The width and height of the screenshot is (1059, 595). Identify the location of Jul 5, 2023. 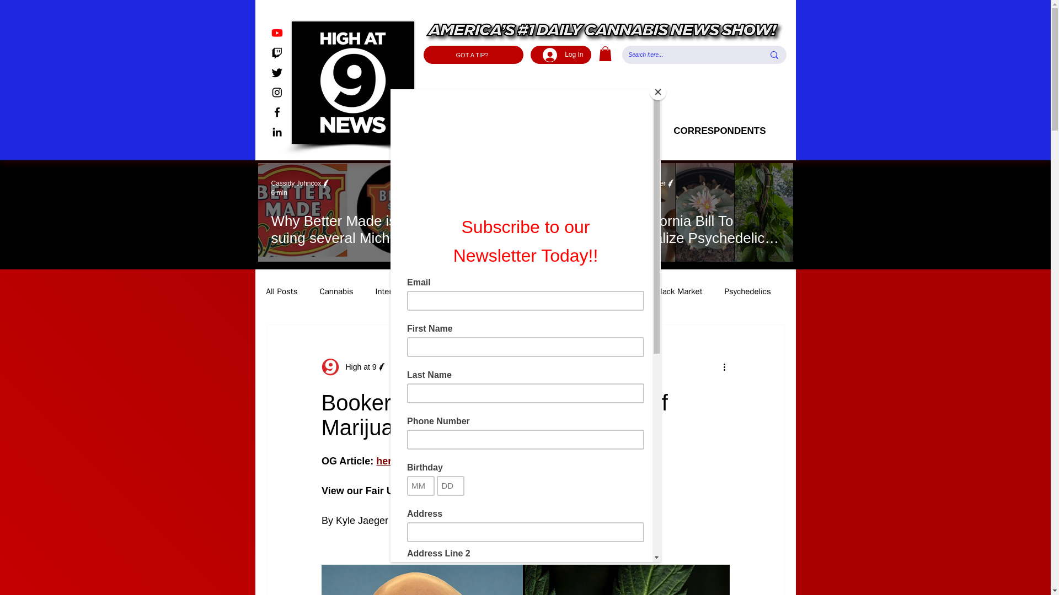
(416, 366).